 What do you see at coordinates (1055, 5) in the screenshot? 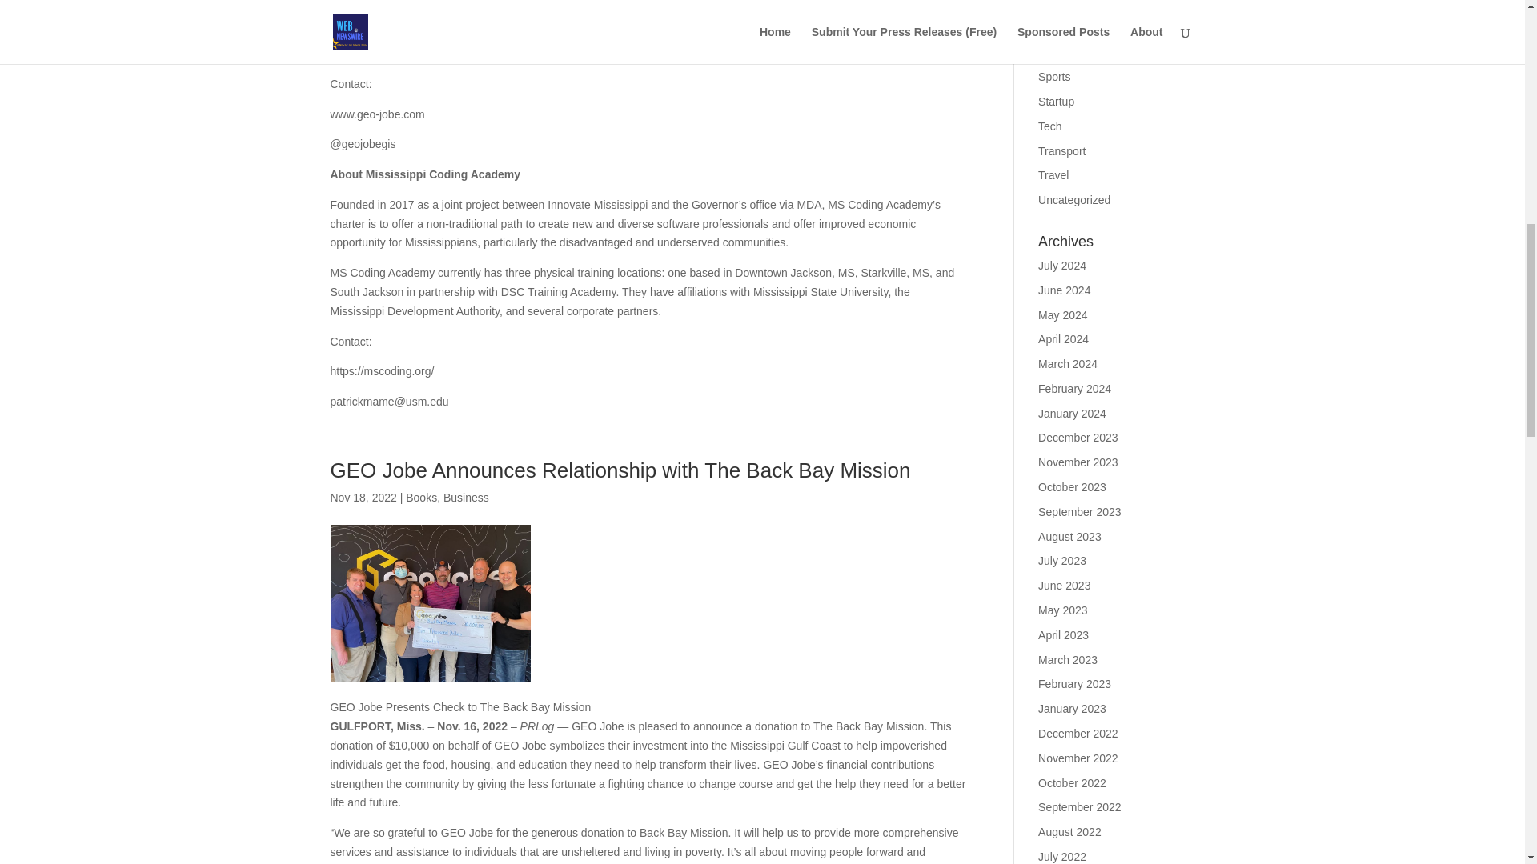
I see `Politics` at bounding box center [1055, 5].